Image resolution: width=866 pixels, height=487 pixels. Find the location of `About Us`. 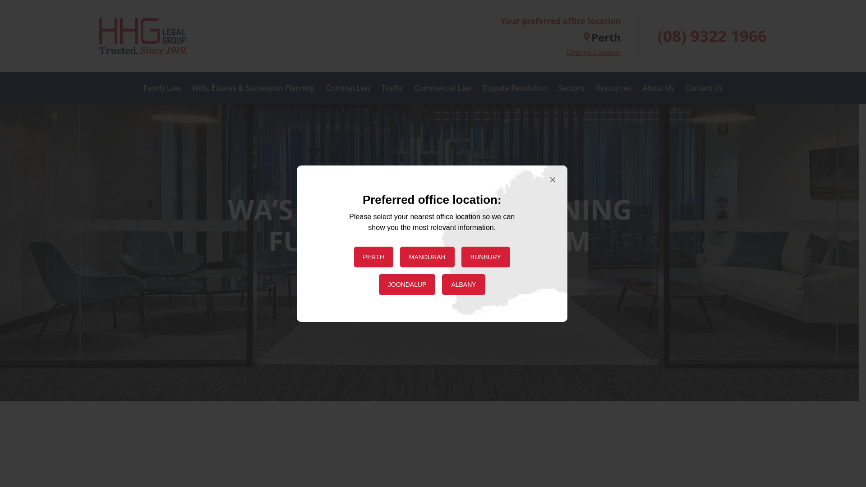

About Us is located at coordinates (658, 88).